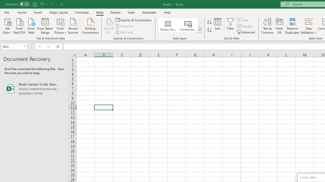 The width and height of the screenshot is (325, 182). What do you see at coordinates (90, 26) in the screenshot?
I see `Existing Connections` at bounding box center [90, 26].